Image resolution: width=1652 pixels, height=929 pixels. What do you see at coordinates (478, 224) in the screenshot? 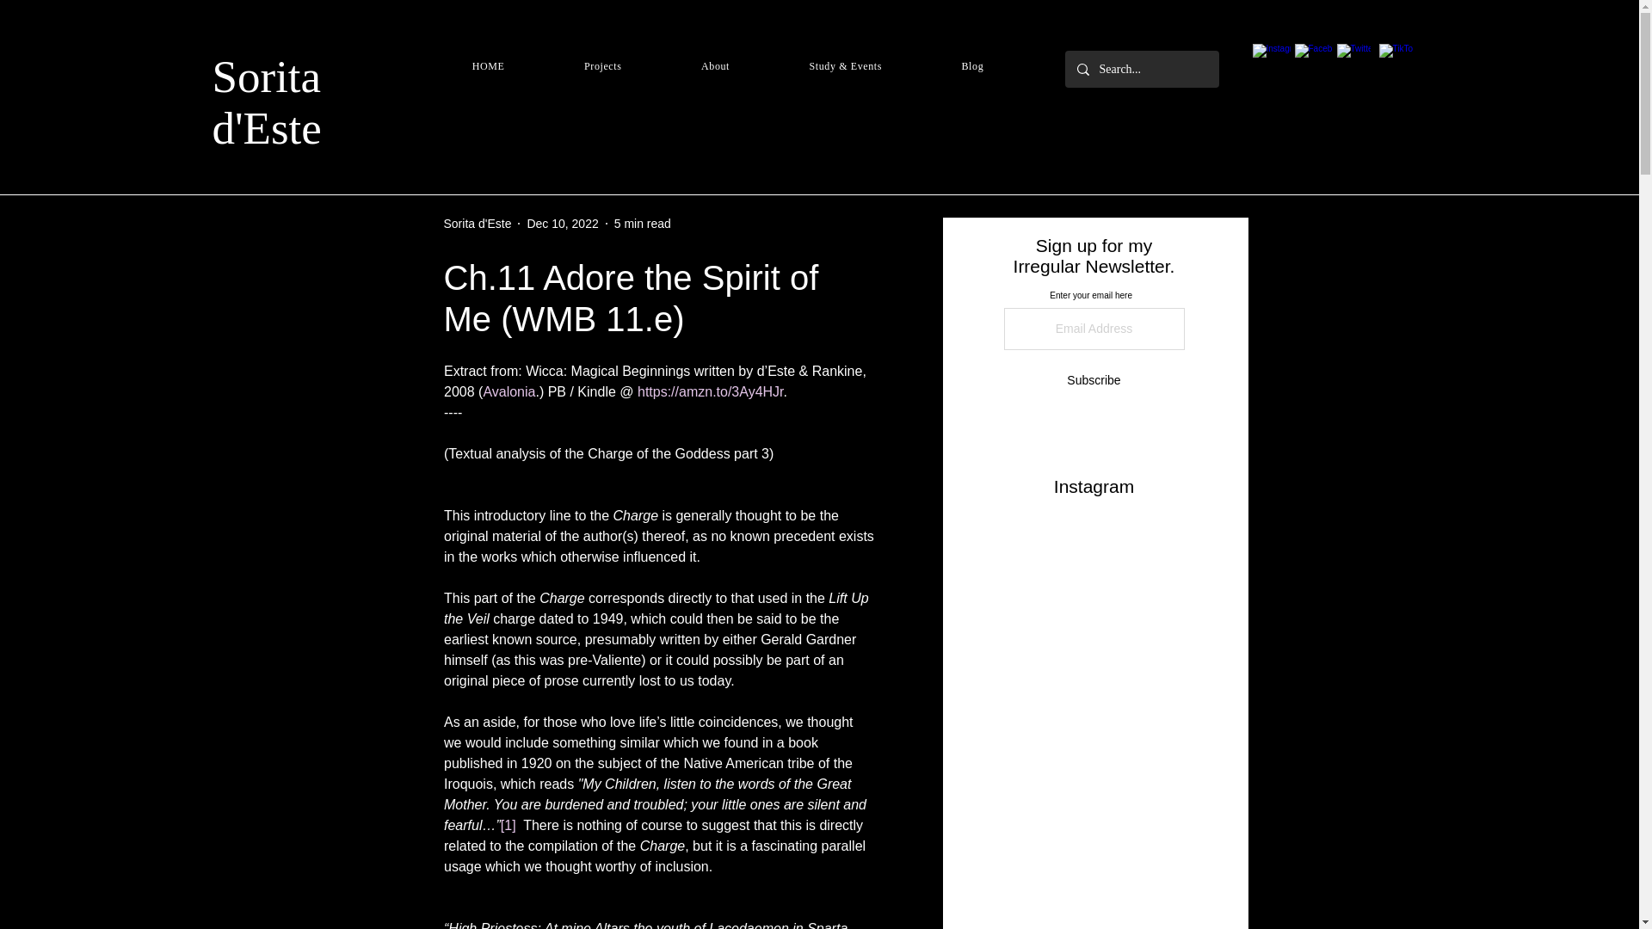
I see `Sorita d'Este` at bounding box center [478, 224].